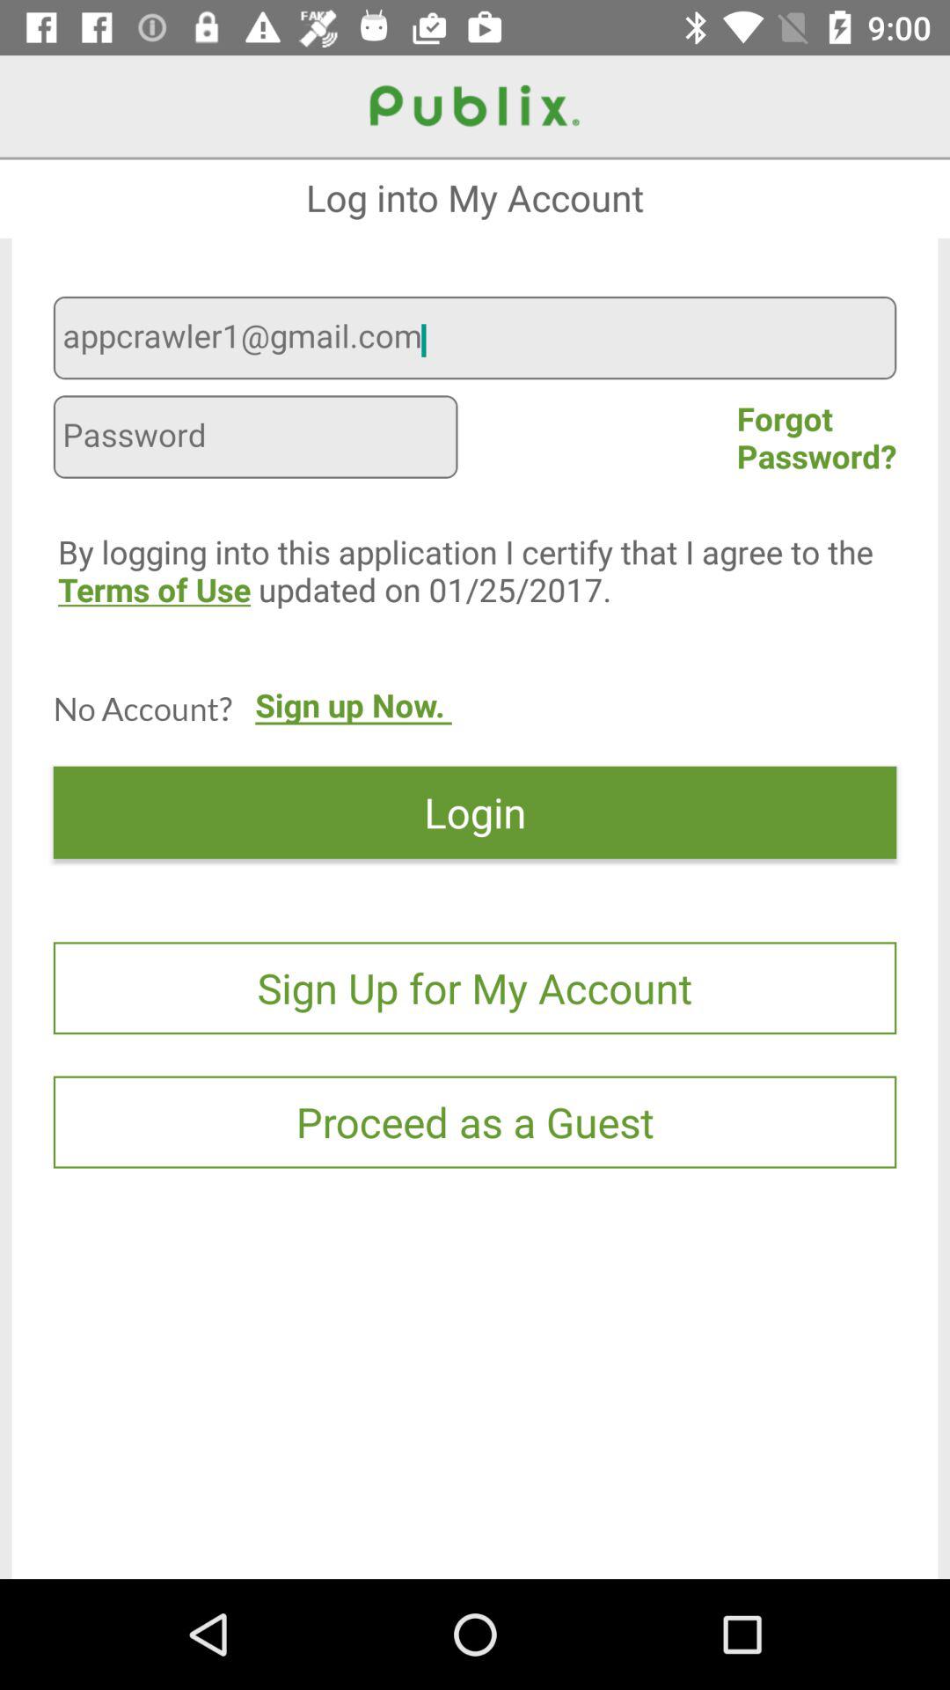 The height and width of the screenshot is (1690, 950). Describe the element at coordinates (475, 1121) in the screenshot. I see `open the item below sign up for` at that location.